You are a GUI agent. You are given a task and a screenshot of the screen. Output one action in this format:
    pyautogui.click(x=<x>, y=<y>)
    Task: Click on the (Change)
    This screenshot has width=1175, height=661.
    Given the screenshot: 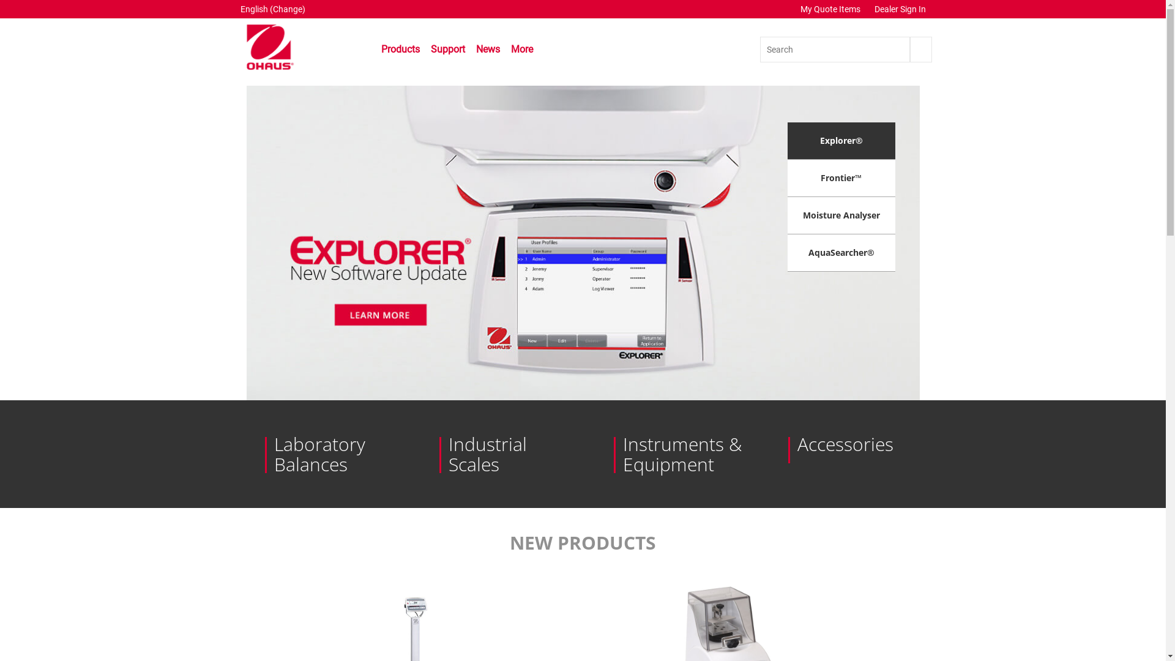 What is the action you would take?
    pyautogui.click(x=287, y=9)
    